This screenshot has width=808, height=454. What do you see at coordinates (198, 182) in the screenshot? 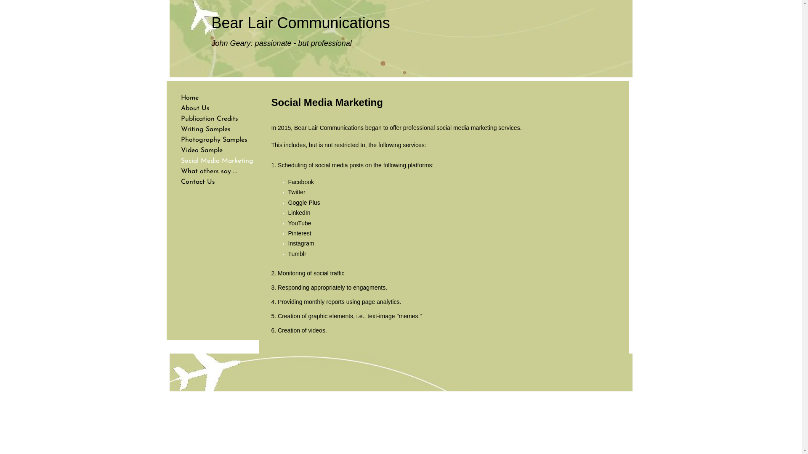
I see `Contact Us` at bounding box center [198, 182].